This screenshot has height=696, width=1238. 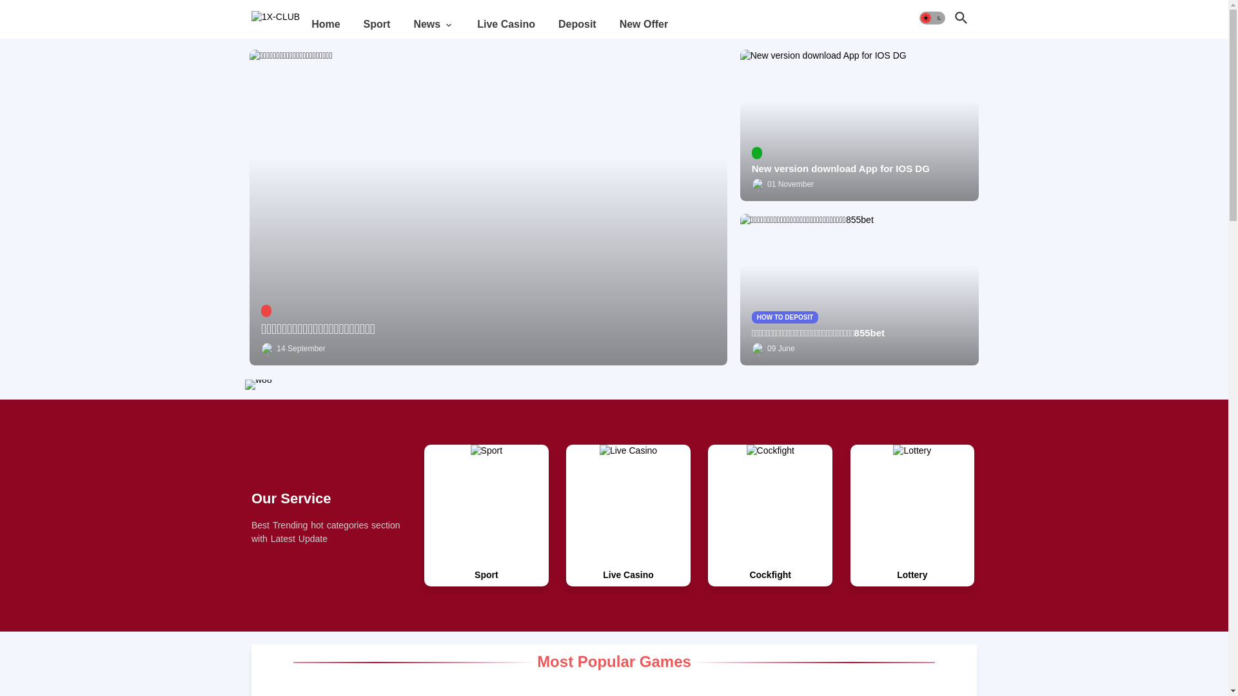 I want to click on Live Casino, so click(x=628, y=575).